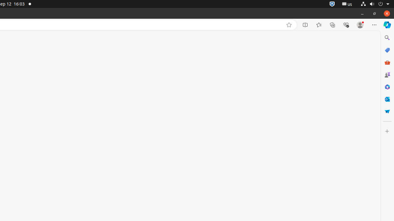 The image size is (394, 221). What do you see at coordinates (387, 50) in the screenshot?
I see `Microsoft Shopping` at bounding box center [387, 50].